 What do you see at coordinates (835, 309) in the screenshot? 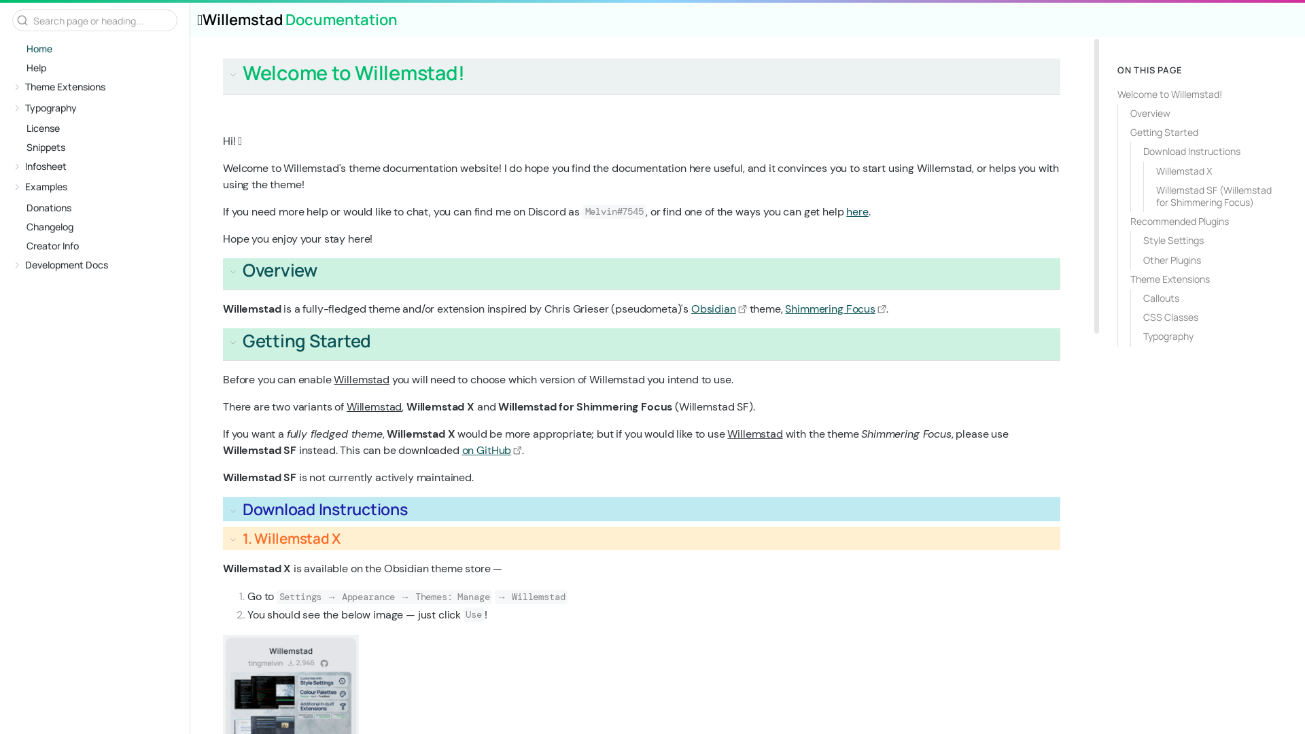
I see `Shimmering Focus` at bounding box center [835, 309].